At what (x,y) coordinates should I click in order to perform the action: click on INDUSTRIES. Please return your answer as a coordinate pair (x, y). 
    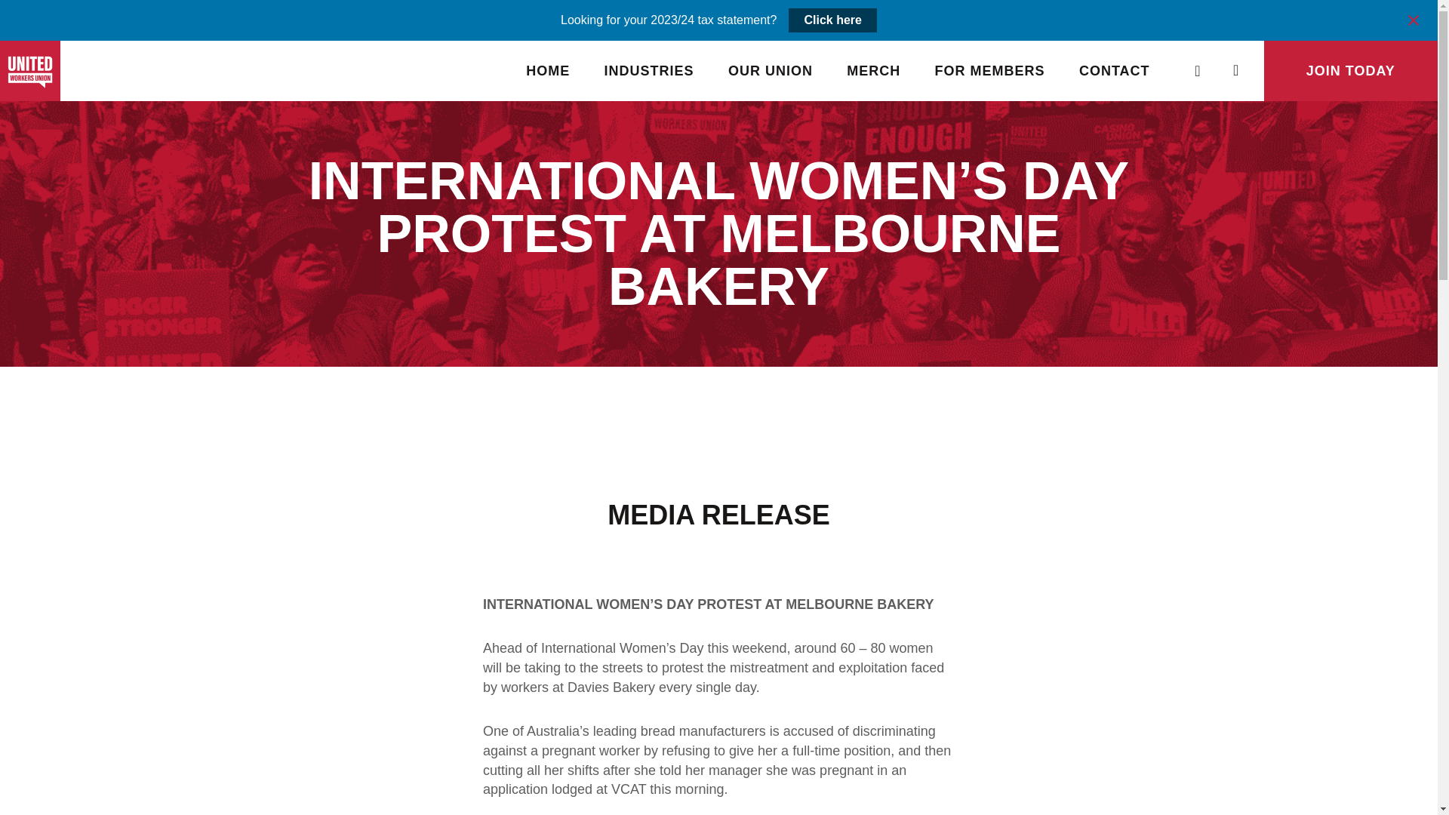
    Looking at the image, I should click on (649, 71).